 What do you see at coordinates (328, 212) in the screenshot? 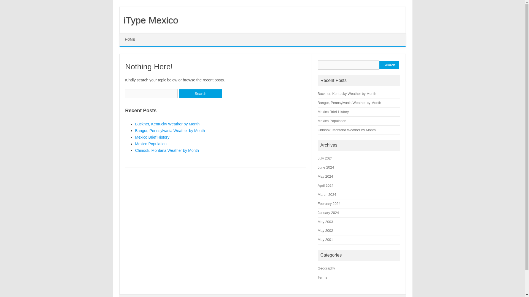
I see `January 2024` at bounding box center [328, 212].